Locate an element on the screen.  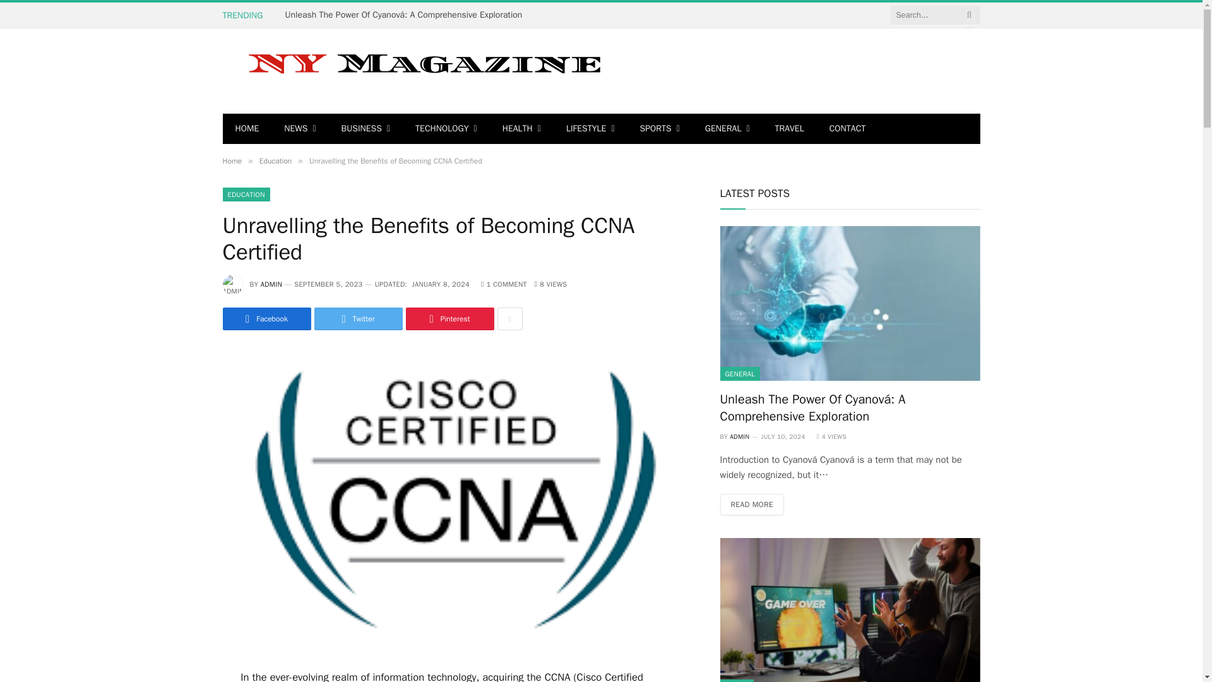
NEWS is located at coordinates (300, 129).